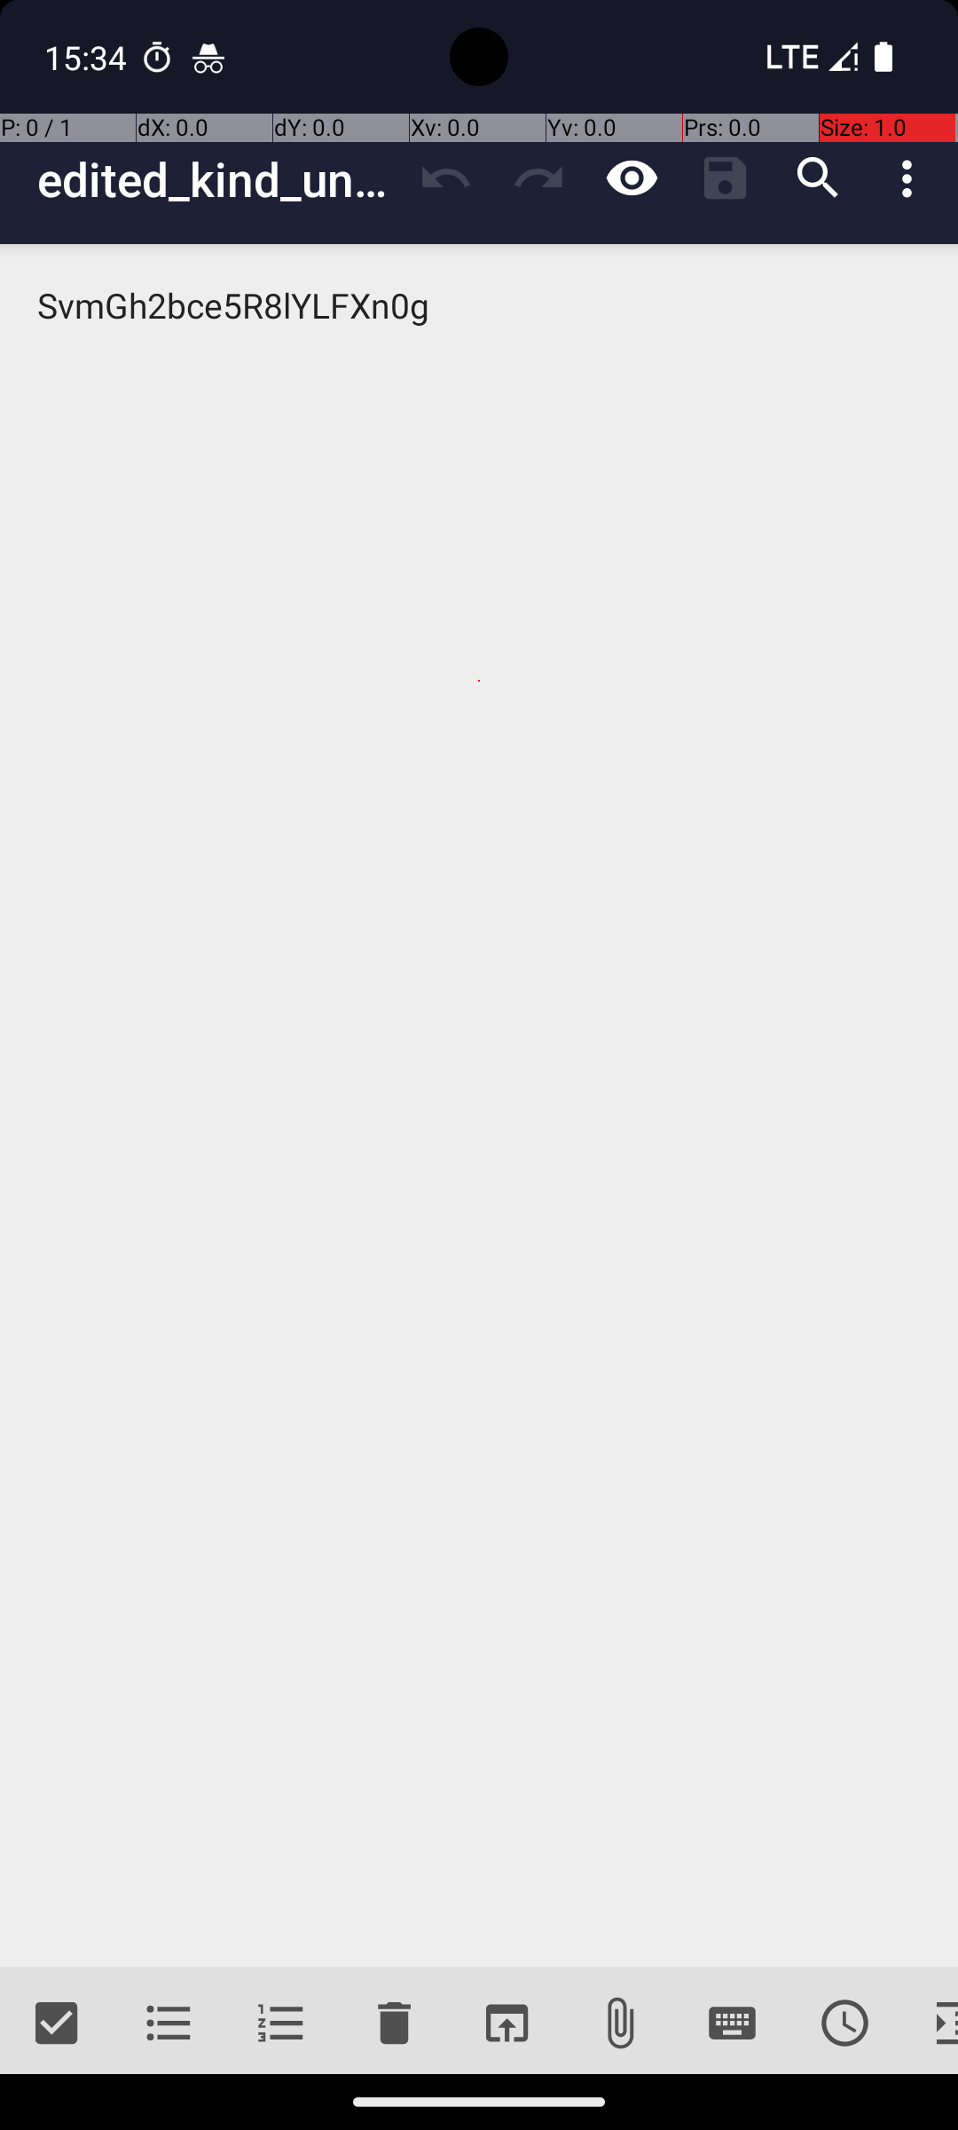  Describe the element at coordinates (218, 179) in the screenshot. I see `edited_kind_unicorn` at that location.